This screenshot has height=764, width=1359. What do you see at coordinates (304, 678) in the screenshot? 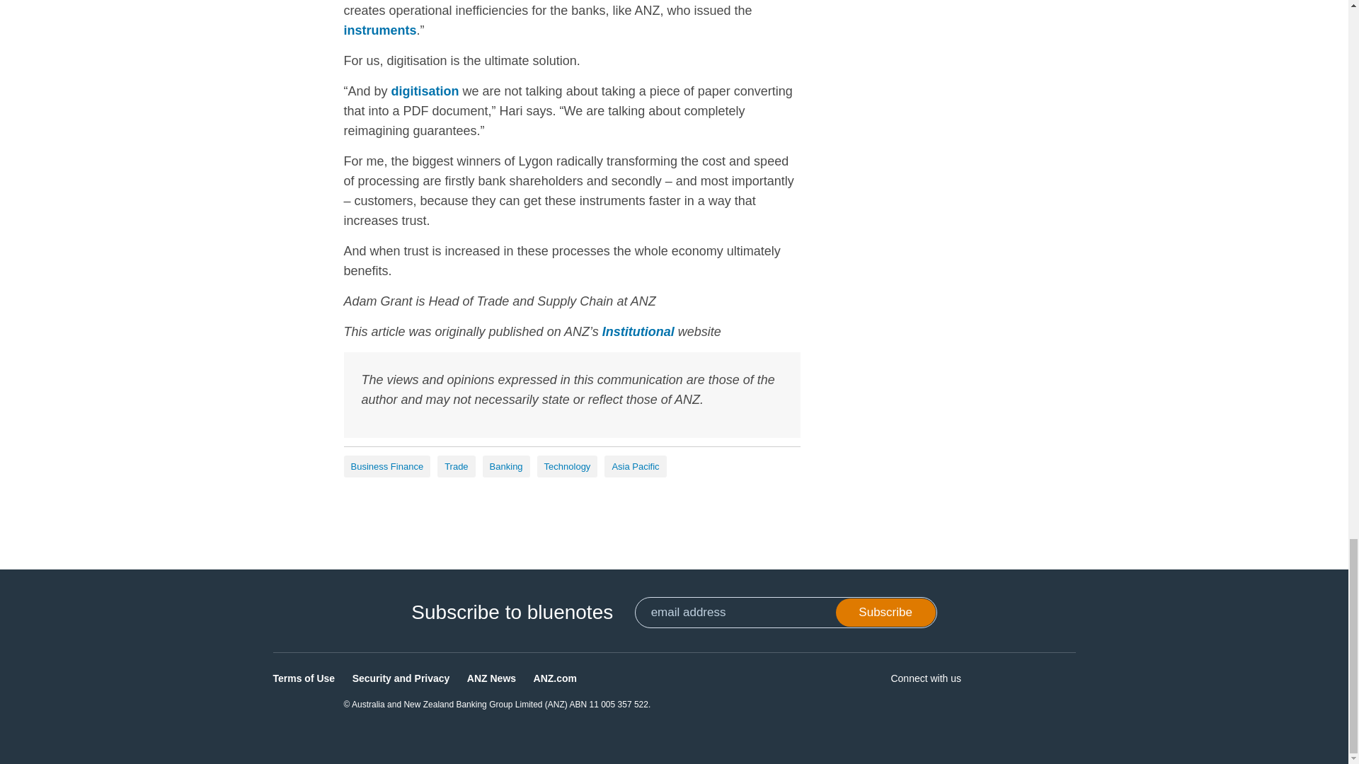
I see `Terms of Use` at bounding box center [304, 678].